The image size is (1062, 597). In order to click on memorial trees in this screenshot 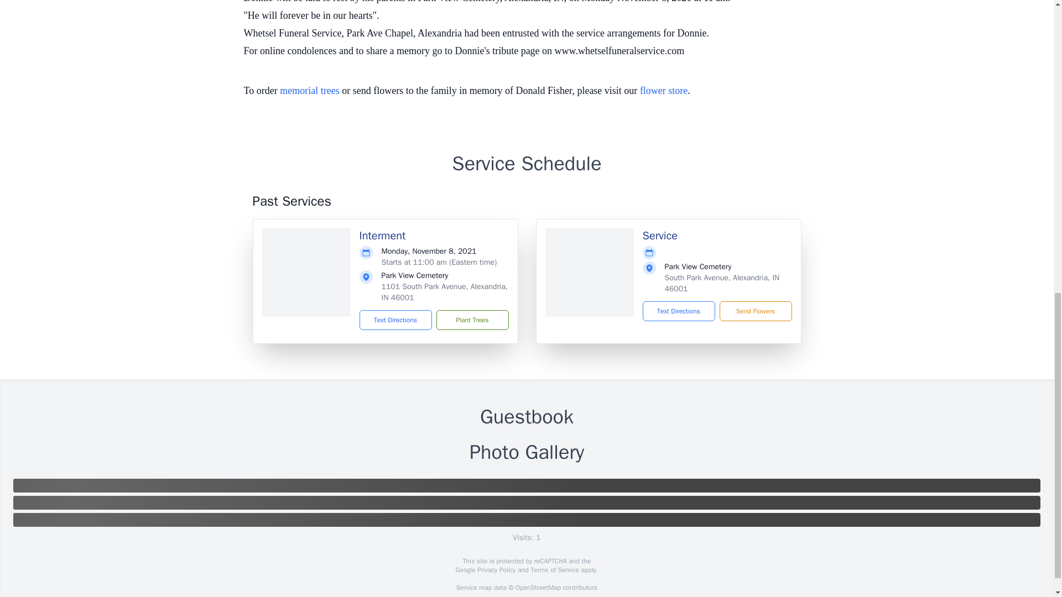, I will do `click(309, 91)`.